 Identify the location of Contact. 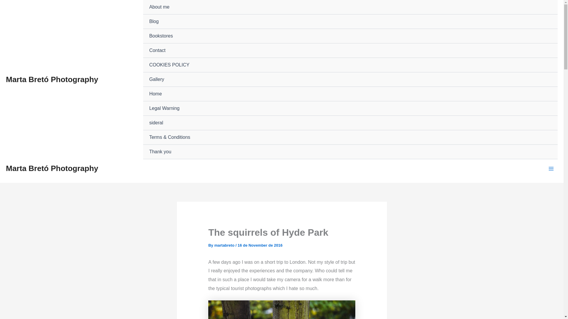
(350, 50).